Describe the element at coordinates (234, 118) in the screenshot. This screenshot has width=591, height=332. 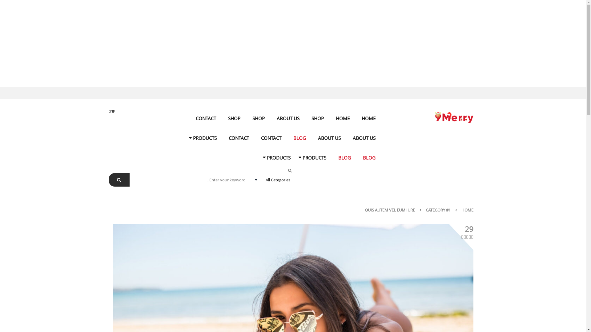
I see `SHOP` at that location.